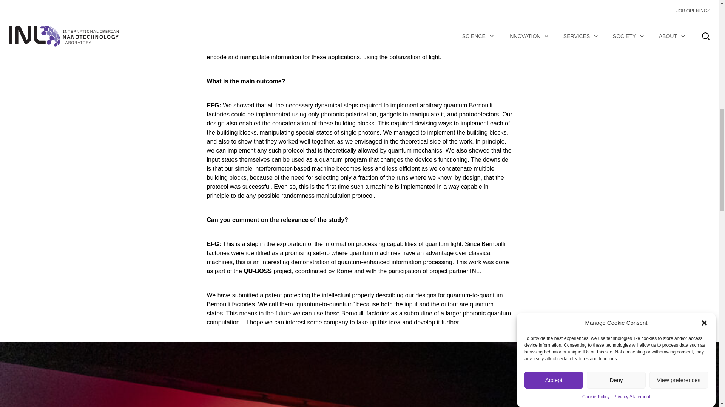 The width and height of the screenshot is (725, 407). I want to click on View preferences, so click(679, 37).